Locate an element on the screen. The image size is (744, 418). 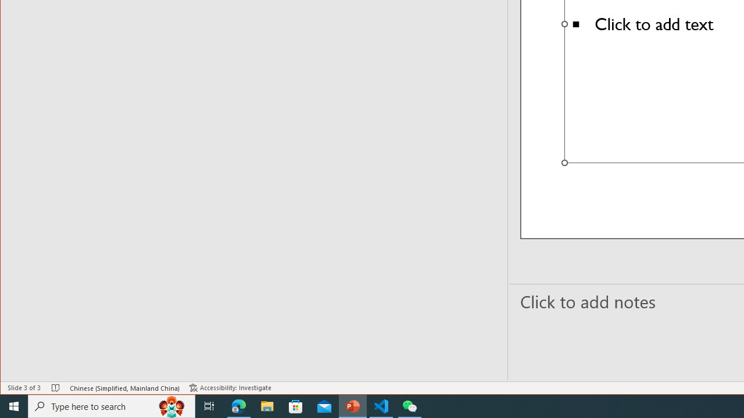
Microsoft Store is located at coordinates (296, 406).